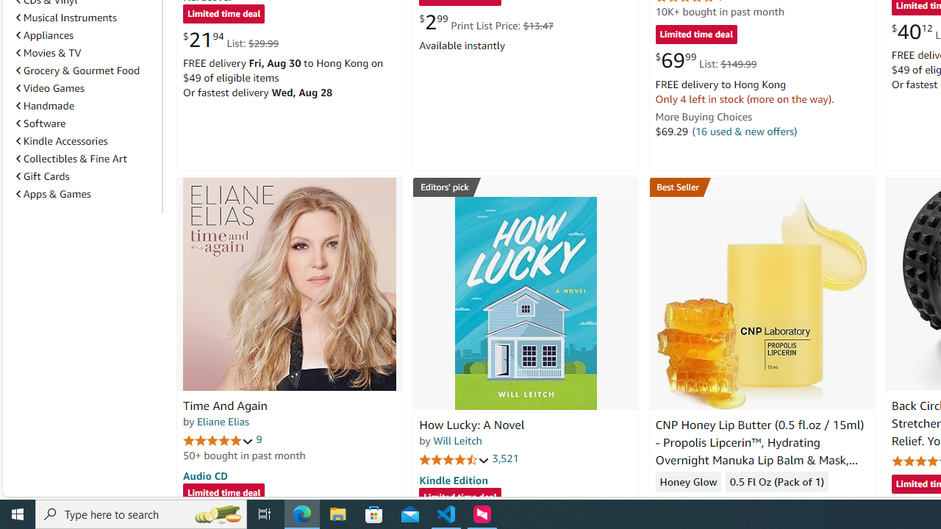 The height and width of the screenshot is (529, 941). Describe the element at coordinates (86, 35) in the screenshot. I see `Appliances` at that location.